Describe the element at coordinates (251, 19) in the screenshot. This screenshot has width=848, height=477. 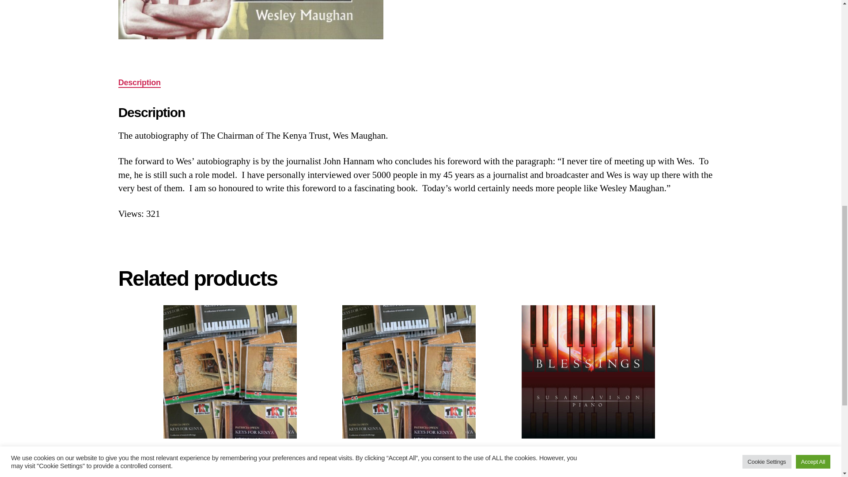
I see `Wes Book Cover` at that location.